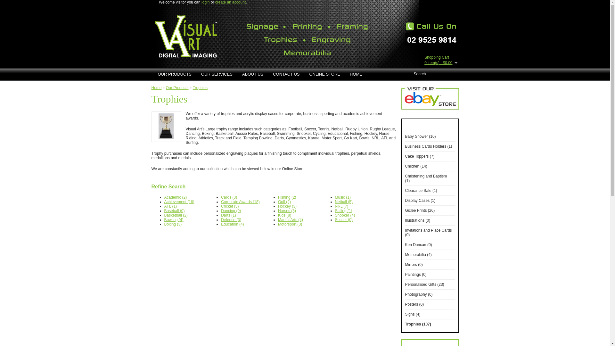 Image resolution: width=615 pixels, height=346 pixels. Describe the element at coordinates (217, 74) in the screenshot. I see `OUR SERVICES` at that location.